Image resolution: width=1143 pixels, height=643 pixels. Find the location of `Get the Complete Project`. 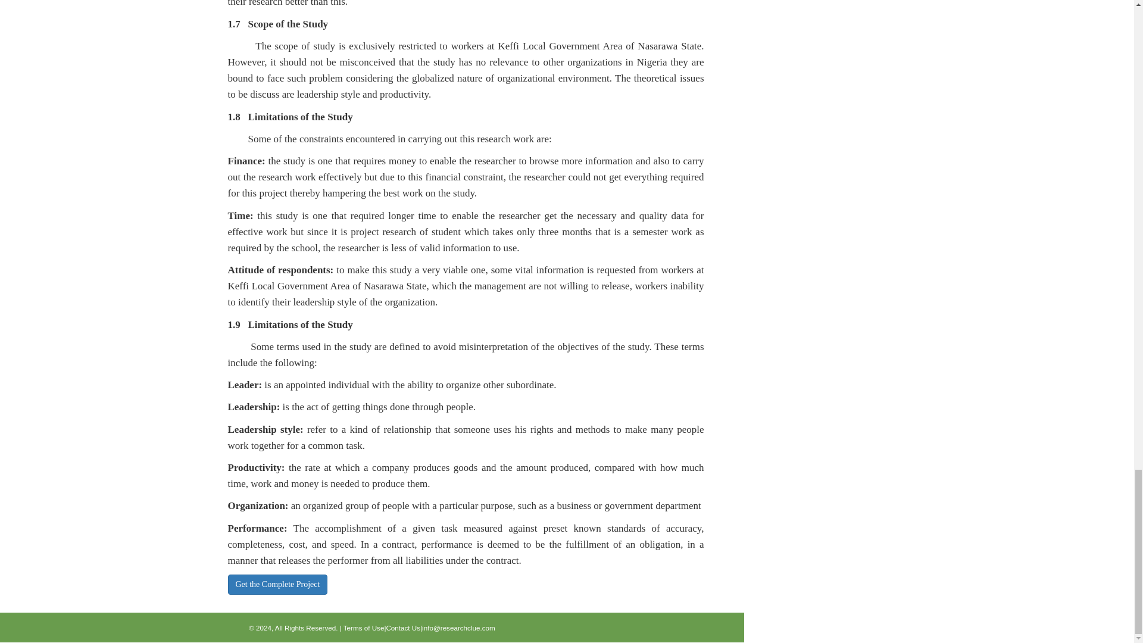

Get the Complete Project is located at coordinates (277, 585).